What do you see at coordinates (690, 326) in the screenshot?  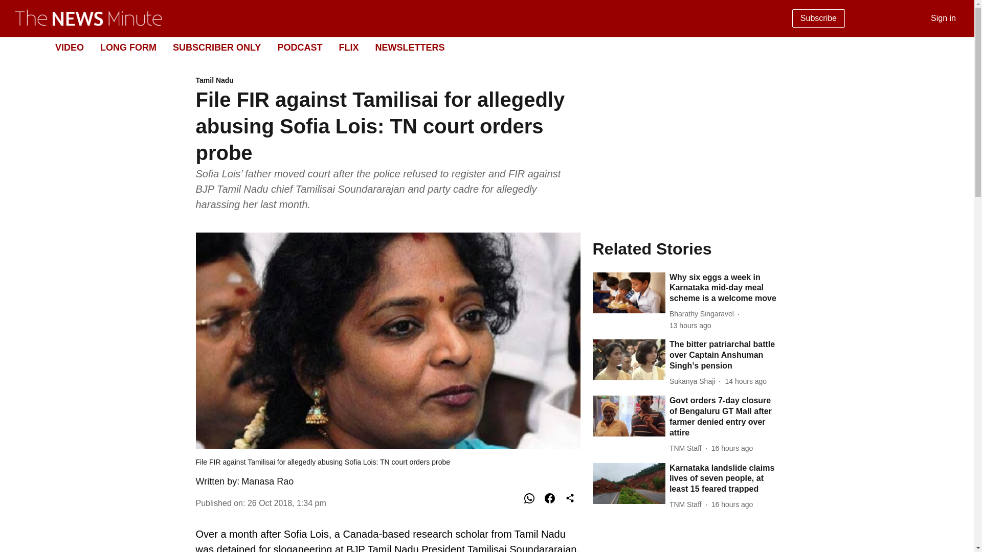 I see `Bharathy Singaravel` at bounding box center [690, 326].